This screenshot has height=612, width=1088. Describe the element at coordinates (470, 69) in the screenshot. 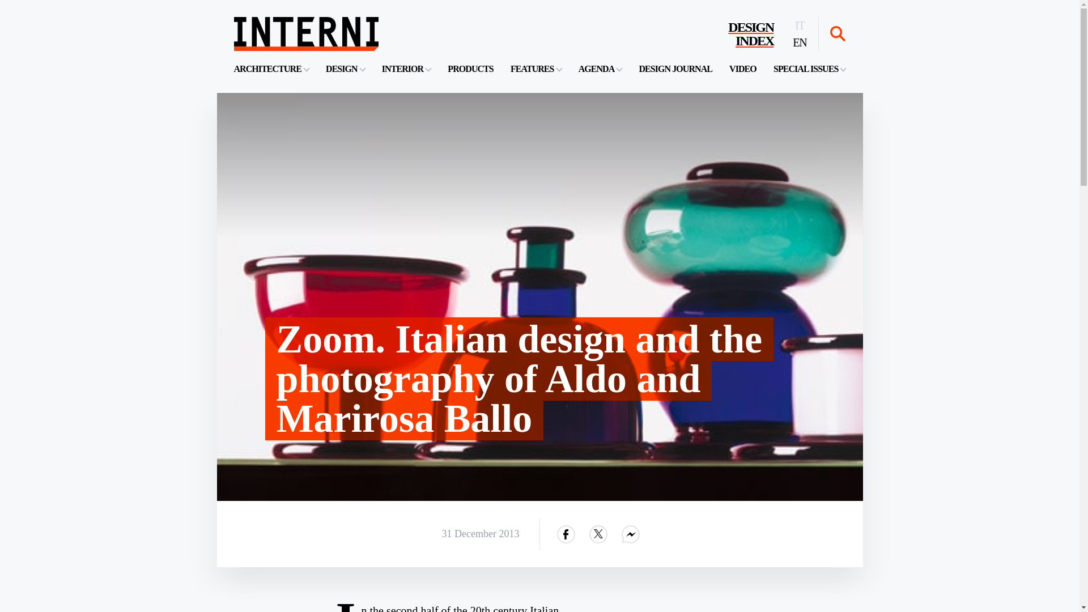

I see `SPECIAL ISSUES` at that location.